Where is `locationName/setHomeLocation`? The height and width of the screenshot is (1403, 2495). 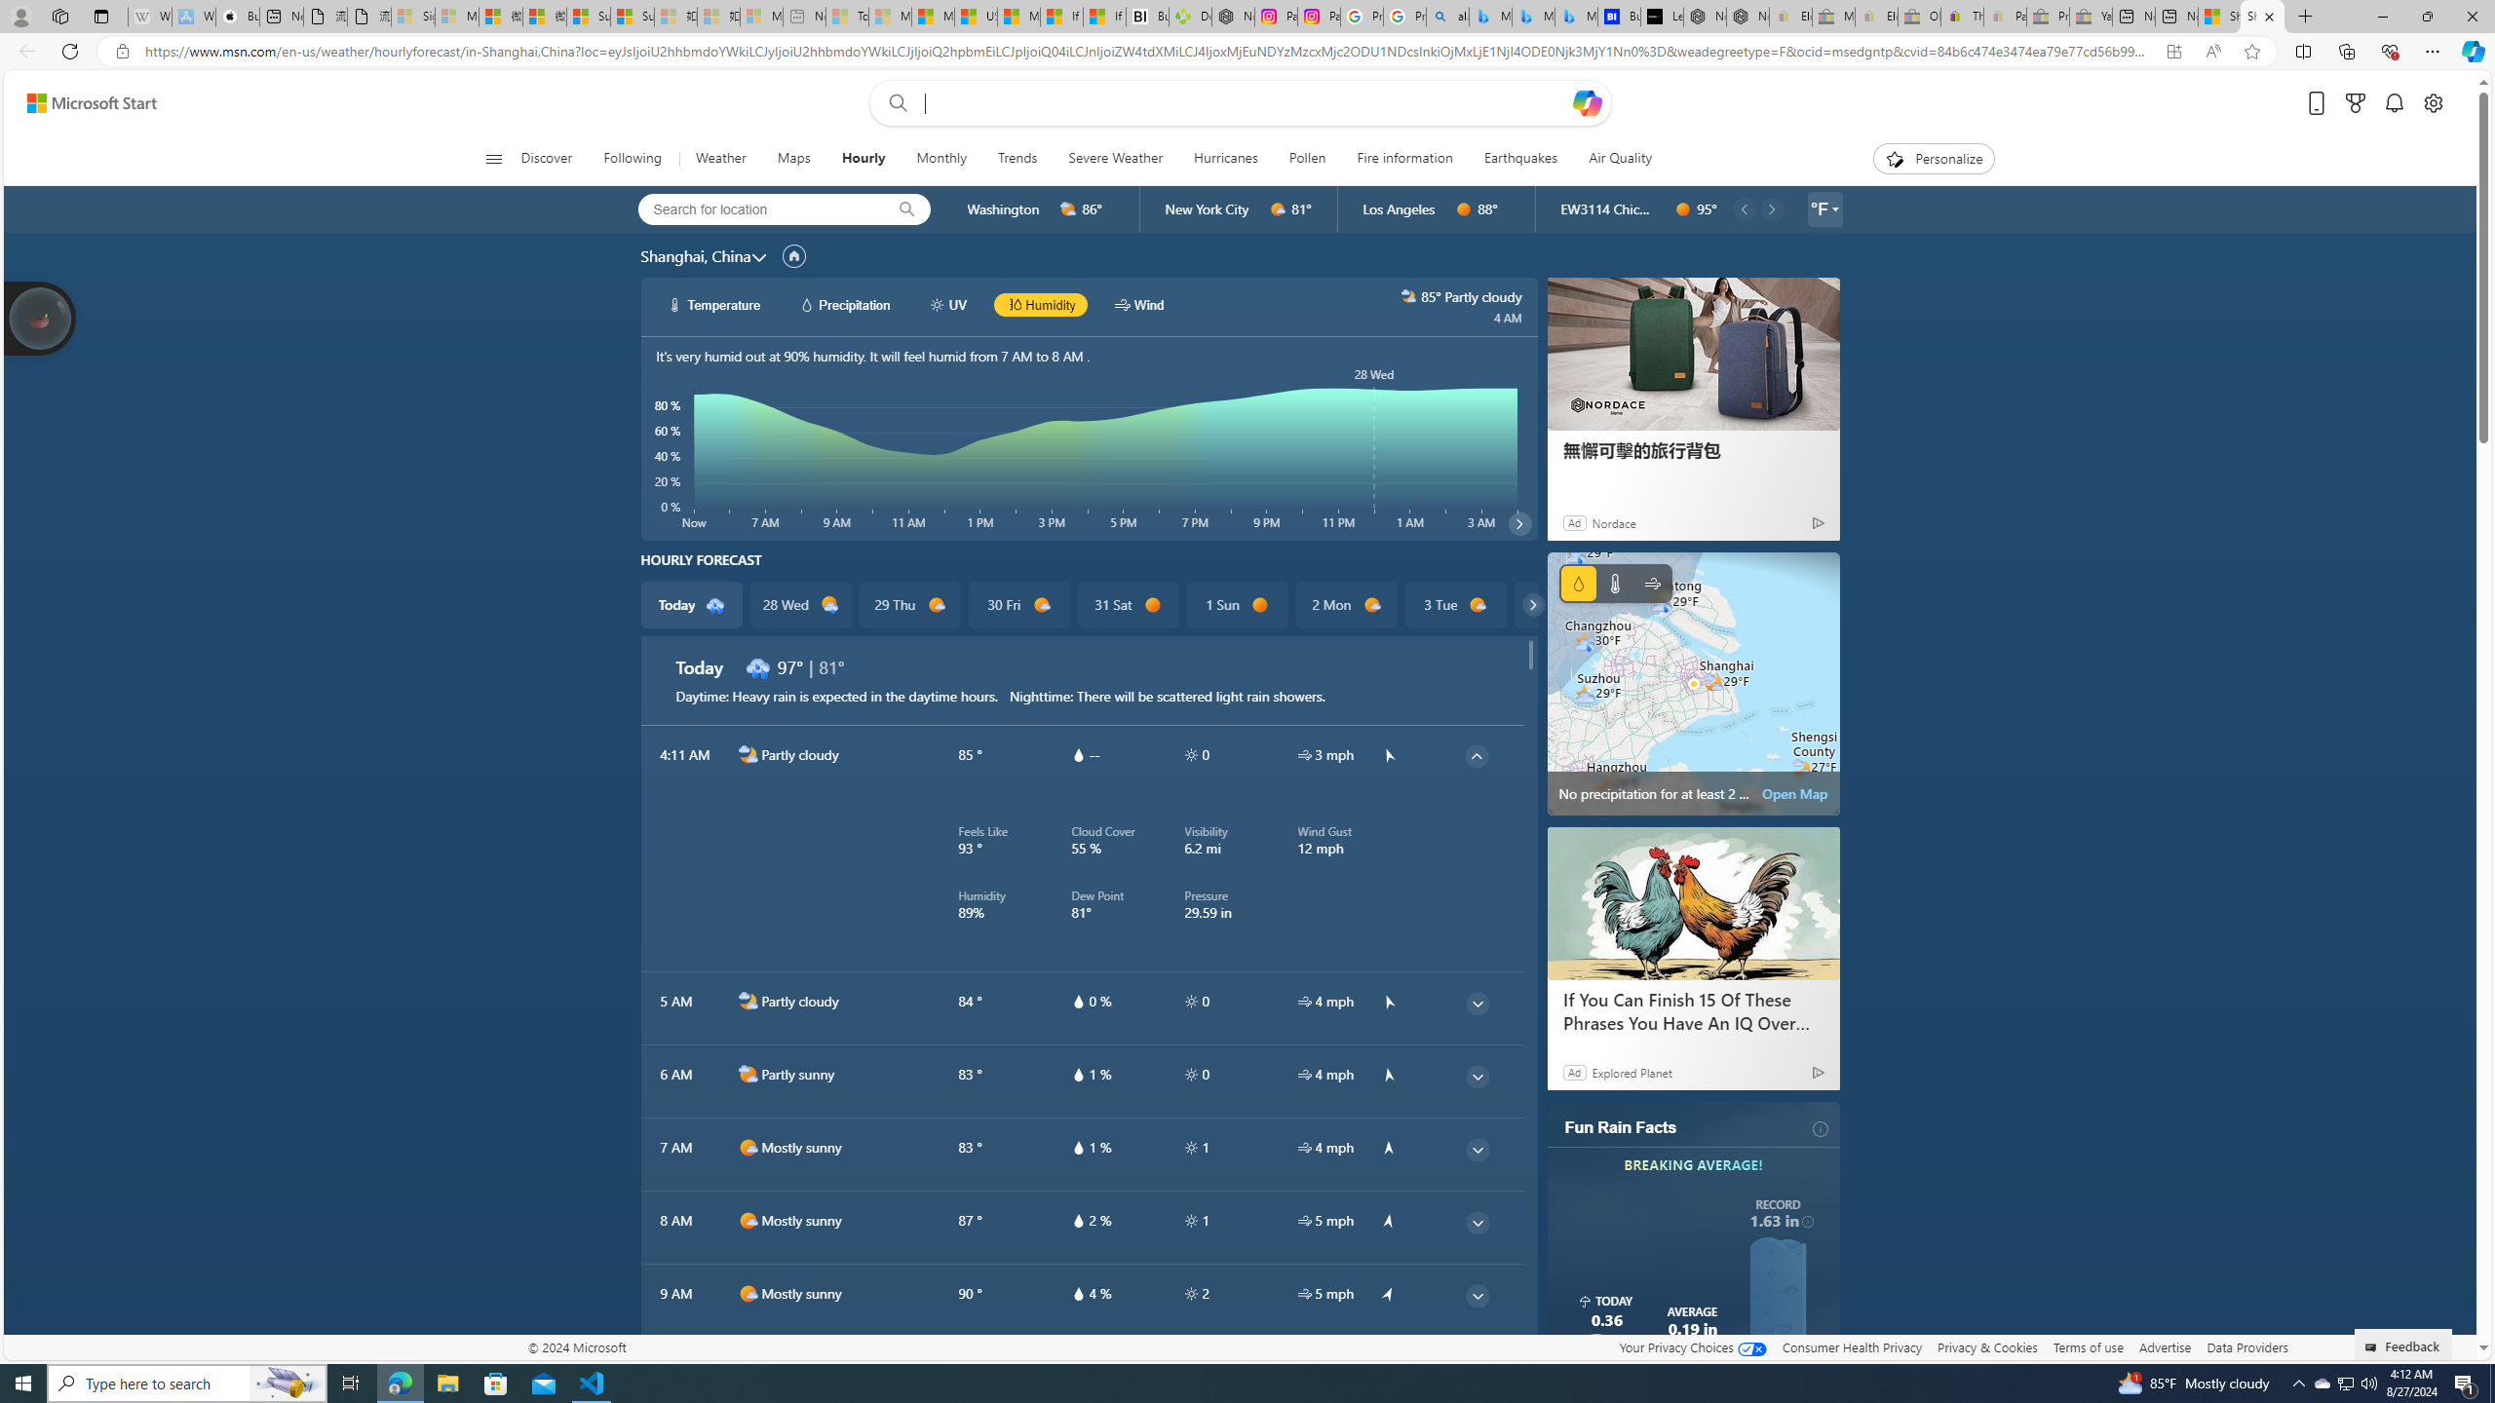 locationName/setHomeLocation is located at coordinates (793, 255).